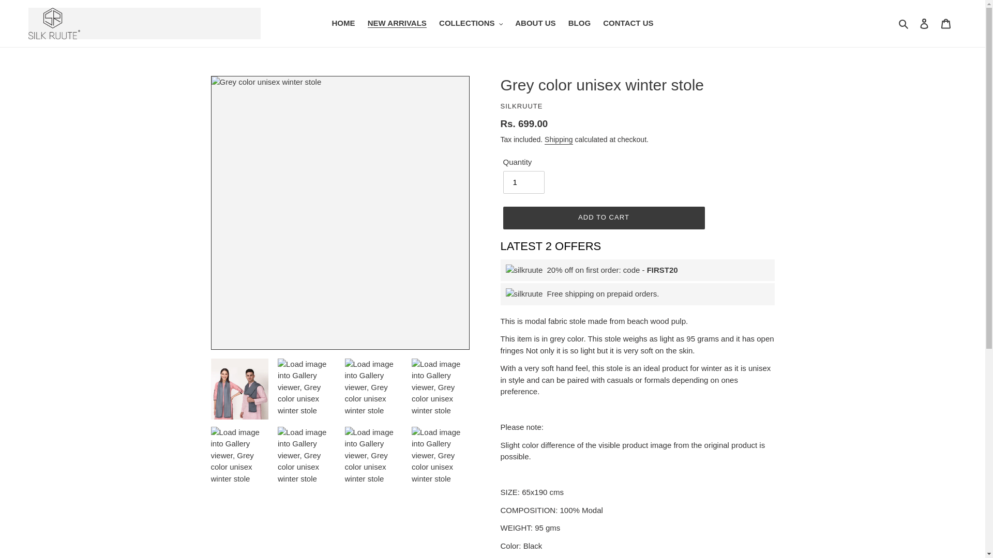 Image resolution: width=993 pixels, height=558 pixels. What do you see at coordinates (471, 24) in the screenshot?
I see `COLLECTIONS` at bounding box center [471, 24].